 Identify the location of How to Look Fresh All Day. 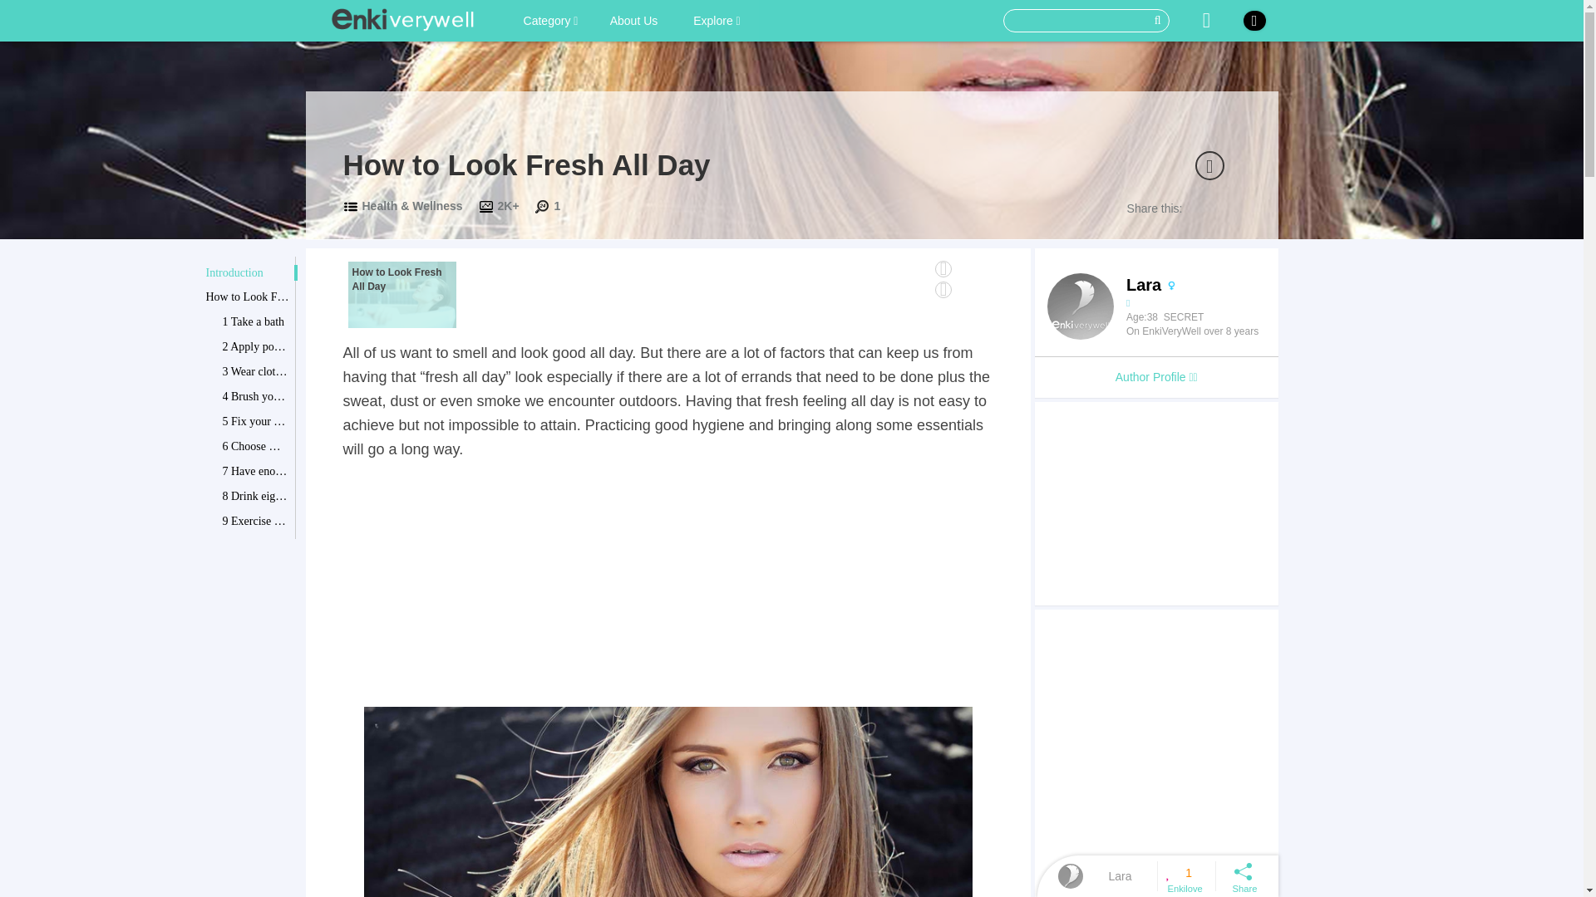
(401, 294).